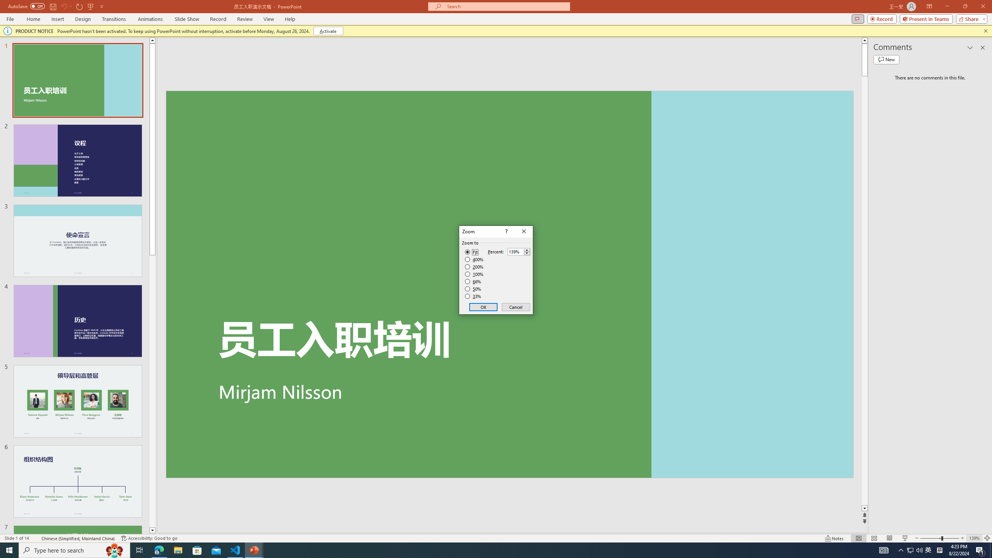 This screenshot has width=992, height=558. What do you see at coordinates (983, 47) in the screenshot?
I see `Type here to search` at bounding box center [983, 47].